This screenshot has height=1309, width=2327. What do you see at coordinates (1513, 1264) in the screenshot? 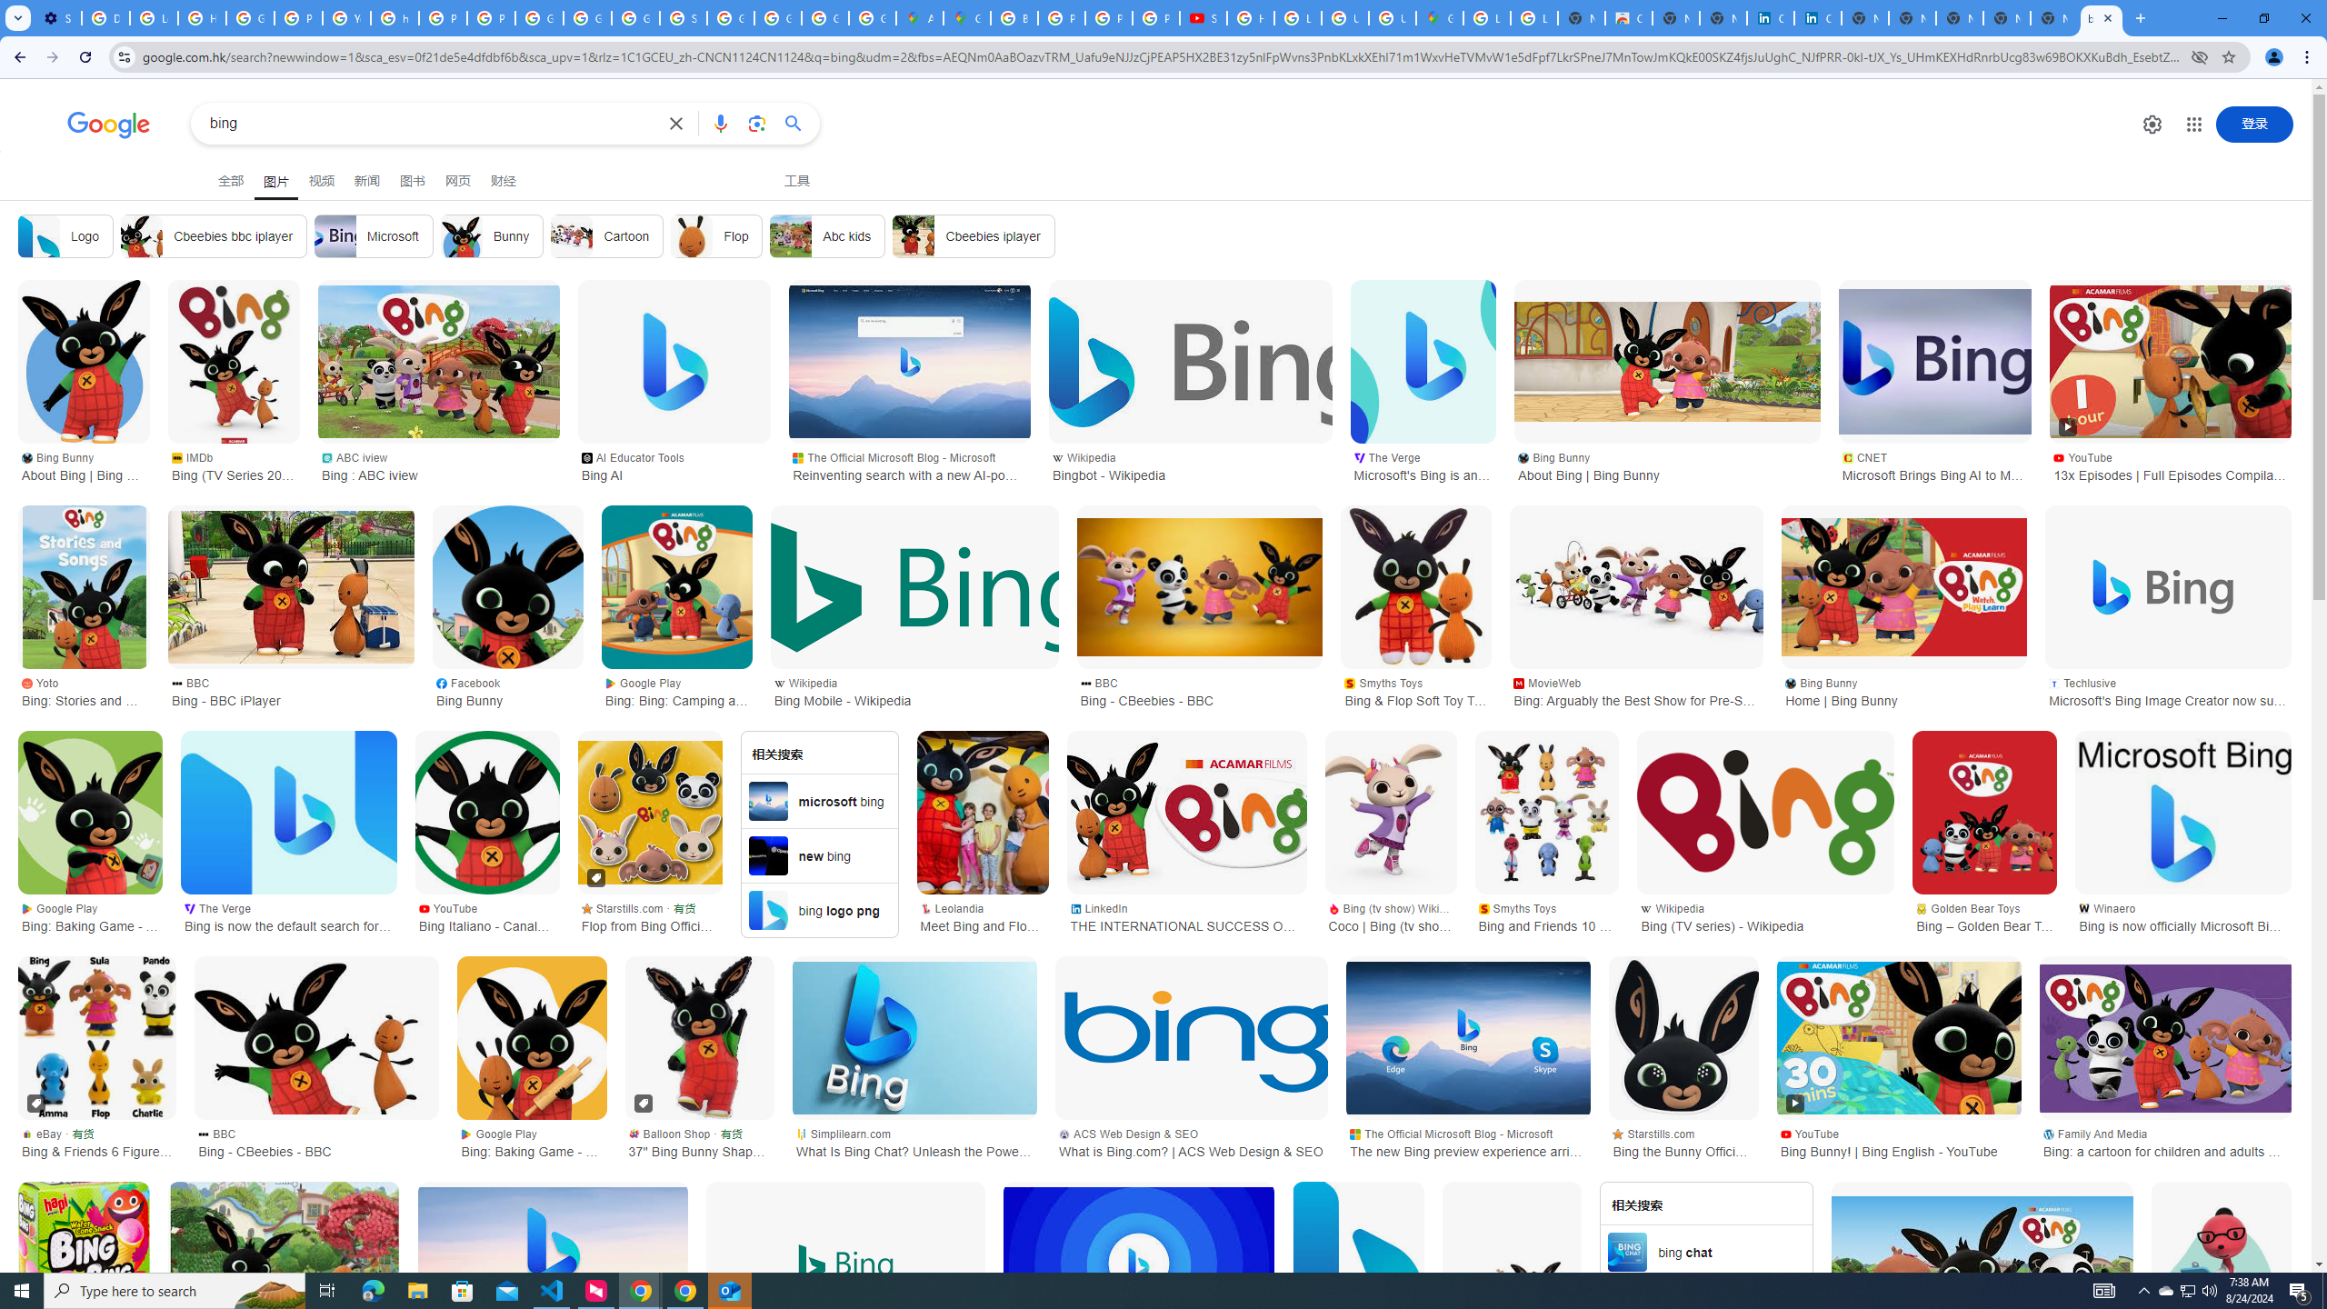
I see `Bing 4 Pack Figurines | Very.co.uk` at bounding box center [1513, 1264].